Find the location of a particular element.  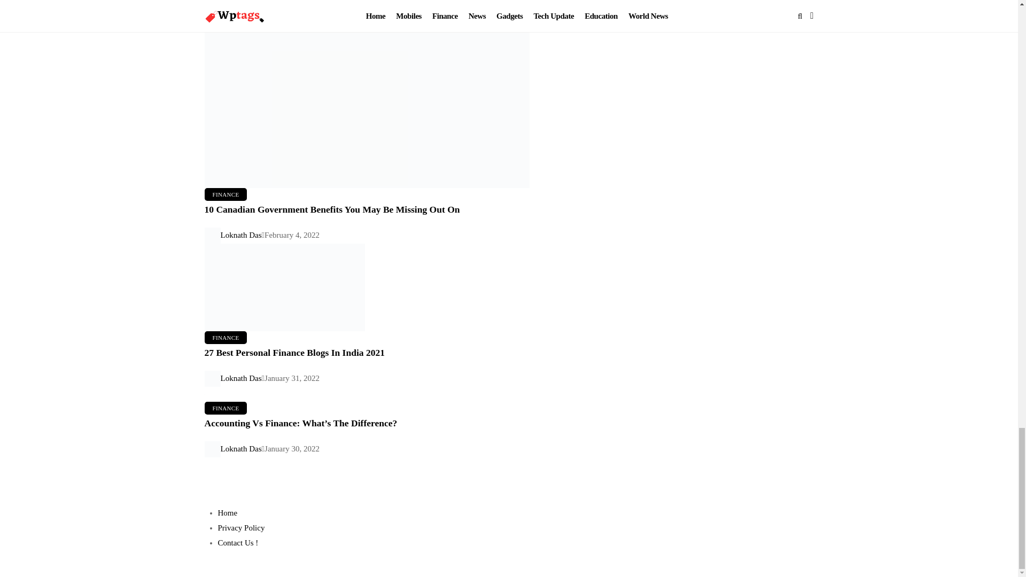

Posts by Loknath Das is located at coordinates (240, 235).